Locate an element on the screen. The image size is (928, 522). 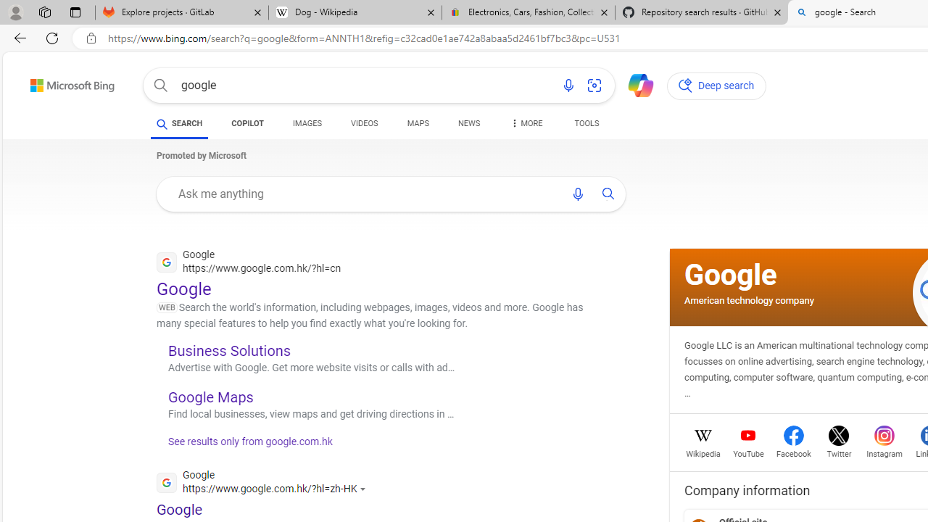
COPILOT is located at coordinates (248, 126).